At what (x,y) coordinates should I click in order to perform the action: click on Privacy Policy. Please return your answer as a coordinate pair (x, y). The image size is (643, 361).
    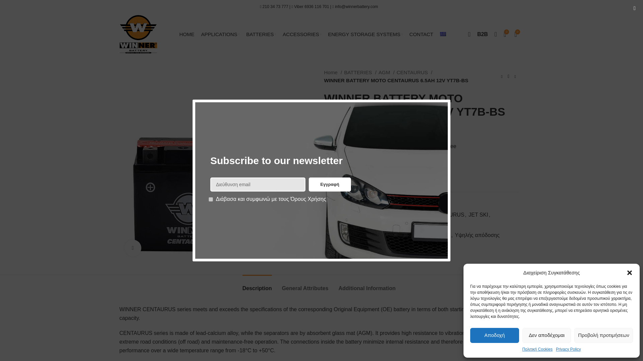
    Looking at the image, I should click on (569, 349).